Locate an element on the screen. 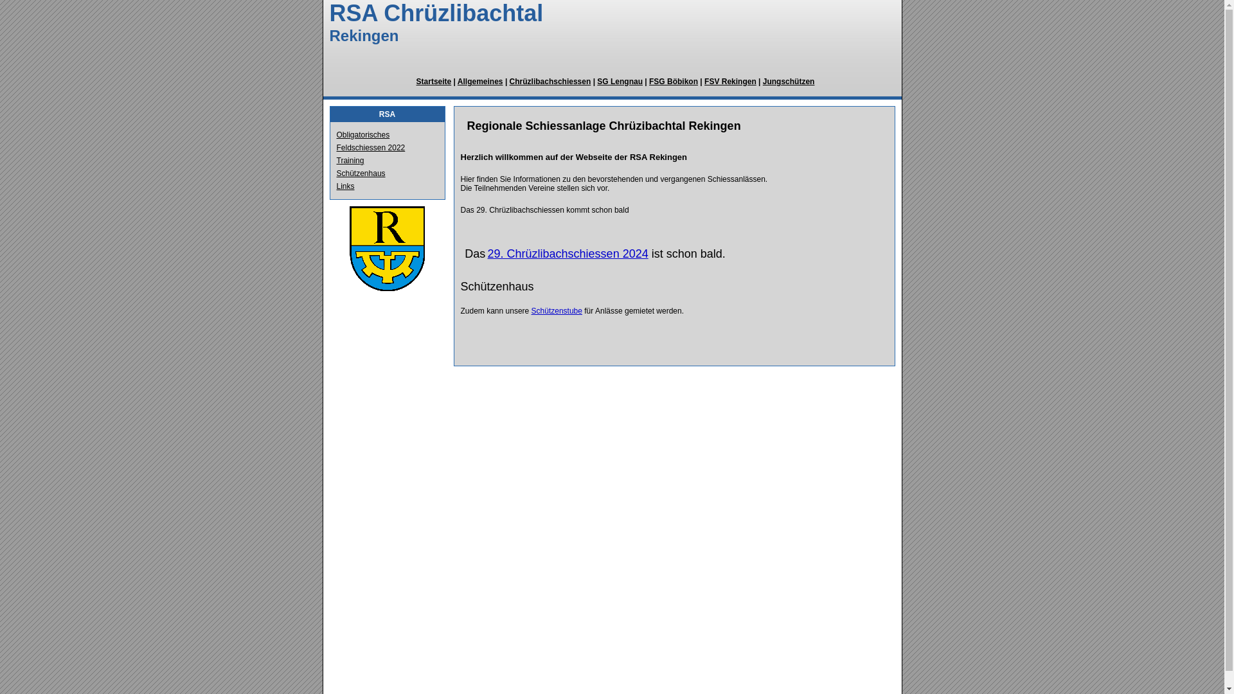 The width and height of the screenshot is (1234, 694). Allgemeines is located at coordinates (481, 82).